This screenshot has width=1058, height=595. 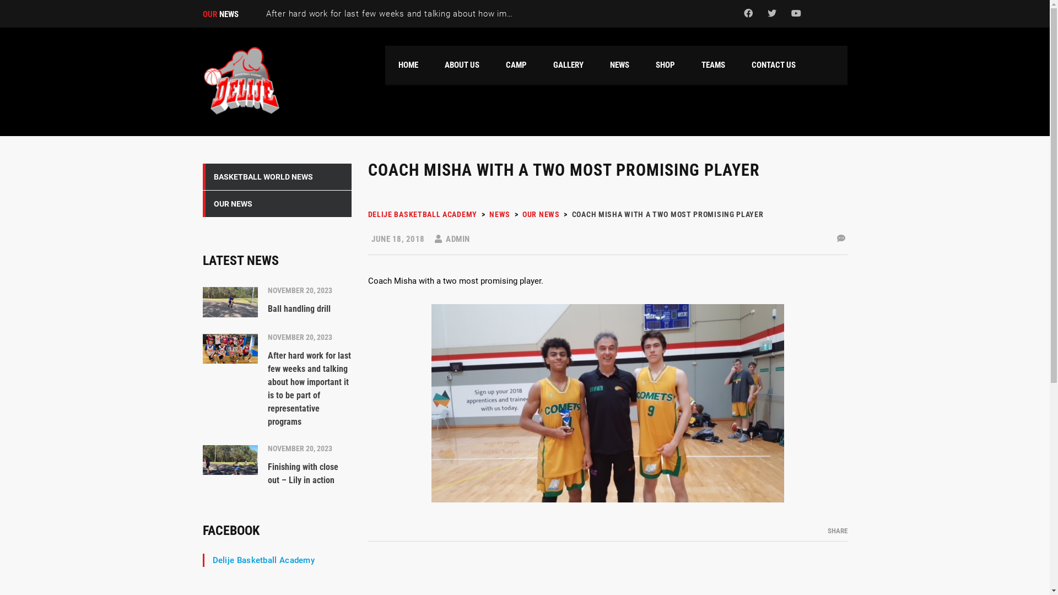 What do you see at coordinates (774, 65) in the screenshot?
I see `CONTACT US` at bounding box center [774, 65].